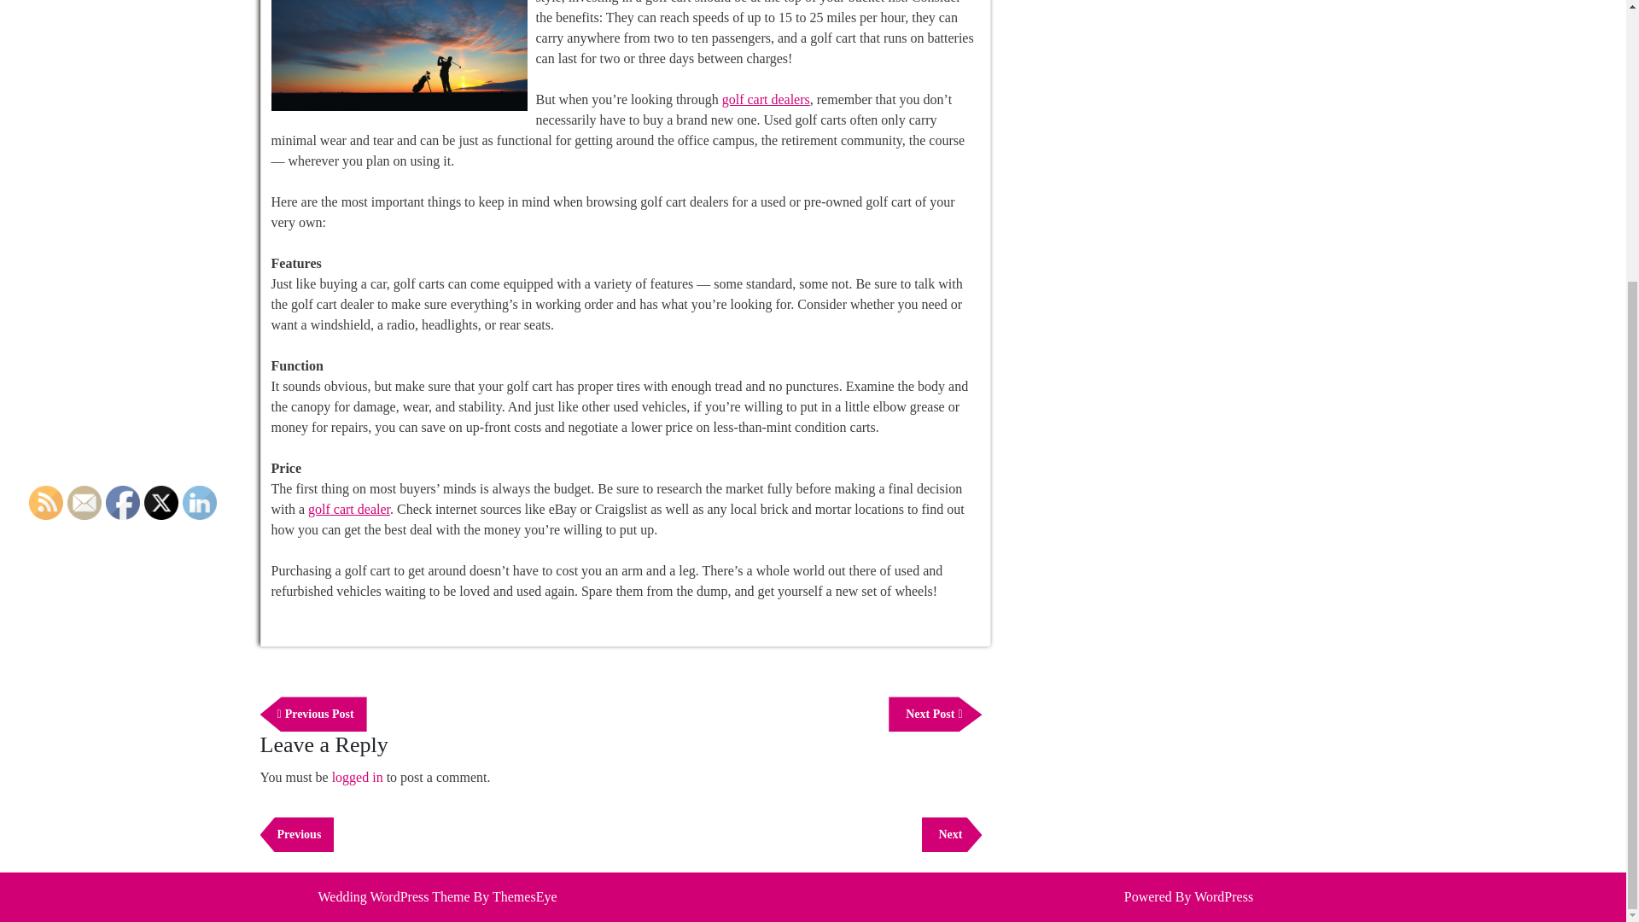 The width and height of the screenshot is (1639, 922). Describe the element at coordinates (84, 503) in the screenshot. I see `Wedding WordPress Theme` at that location.